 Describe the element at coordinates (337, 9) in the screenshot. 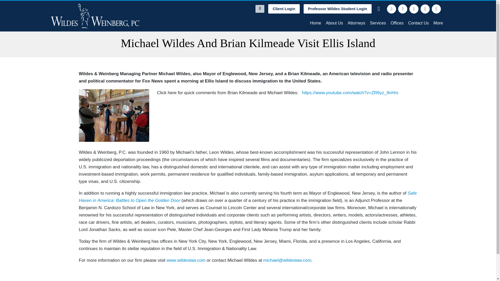

I see `Professor Wildes Student Login` at that location.